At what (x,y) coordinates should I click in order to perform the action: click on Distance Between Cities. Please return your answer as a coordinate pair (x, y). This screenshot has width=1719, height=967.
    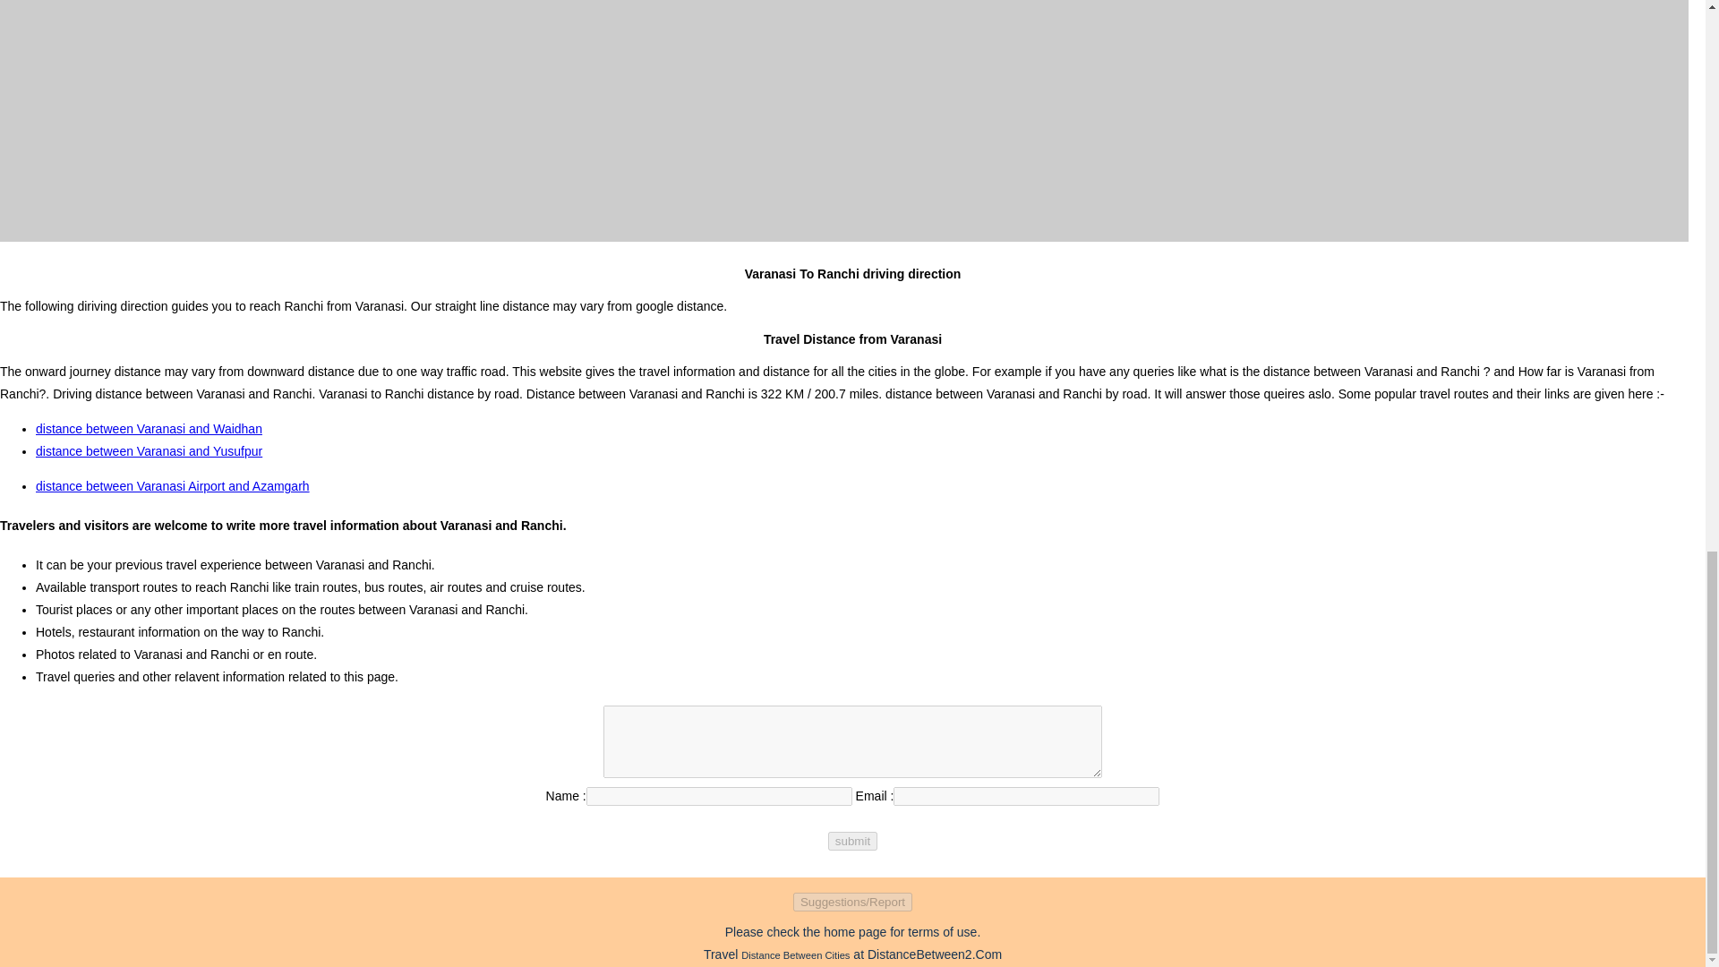
    Looking at the image, I should click on (795, 954).